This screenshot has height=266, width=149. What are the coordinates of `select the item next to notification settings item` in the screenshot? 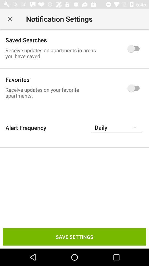 It's located at (10, 19).